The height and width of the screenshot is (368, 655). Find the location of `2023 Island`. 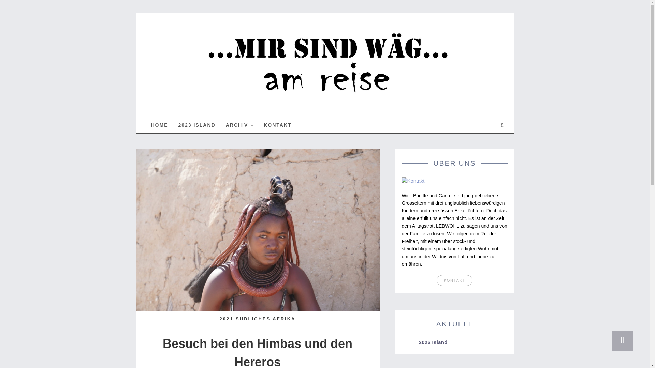

2023 Island is located at coordinates (433, 342).